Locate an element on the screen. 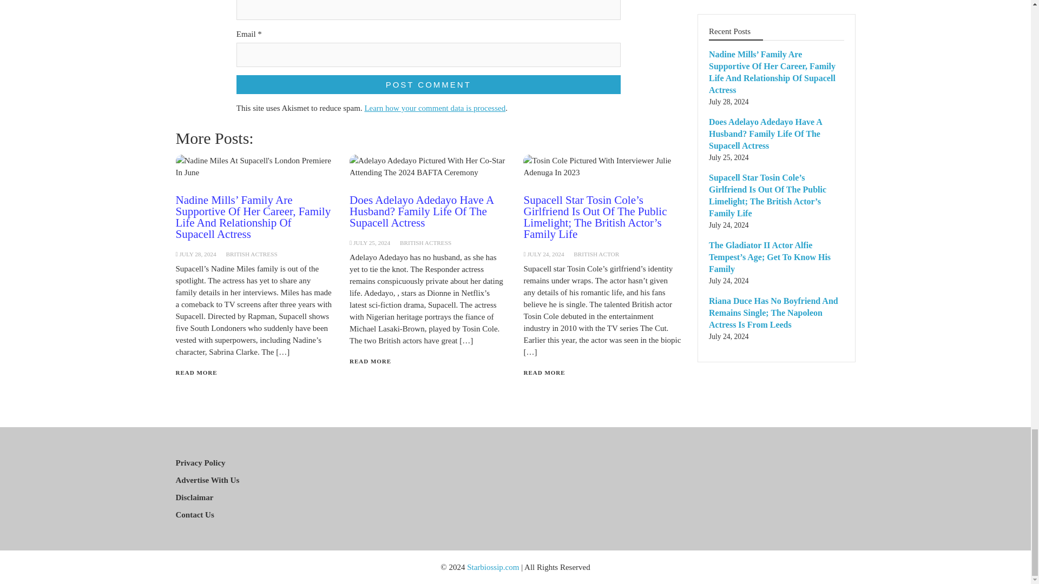 This screenshot has width=1039, height=584. BRITISH ACTRESS is located at coordinates (425, 242).